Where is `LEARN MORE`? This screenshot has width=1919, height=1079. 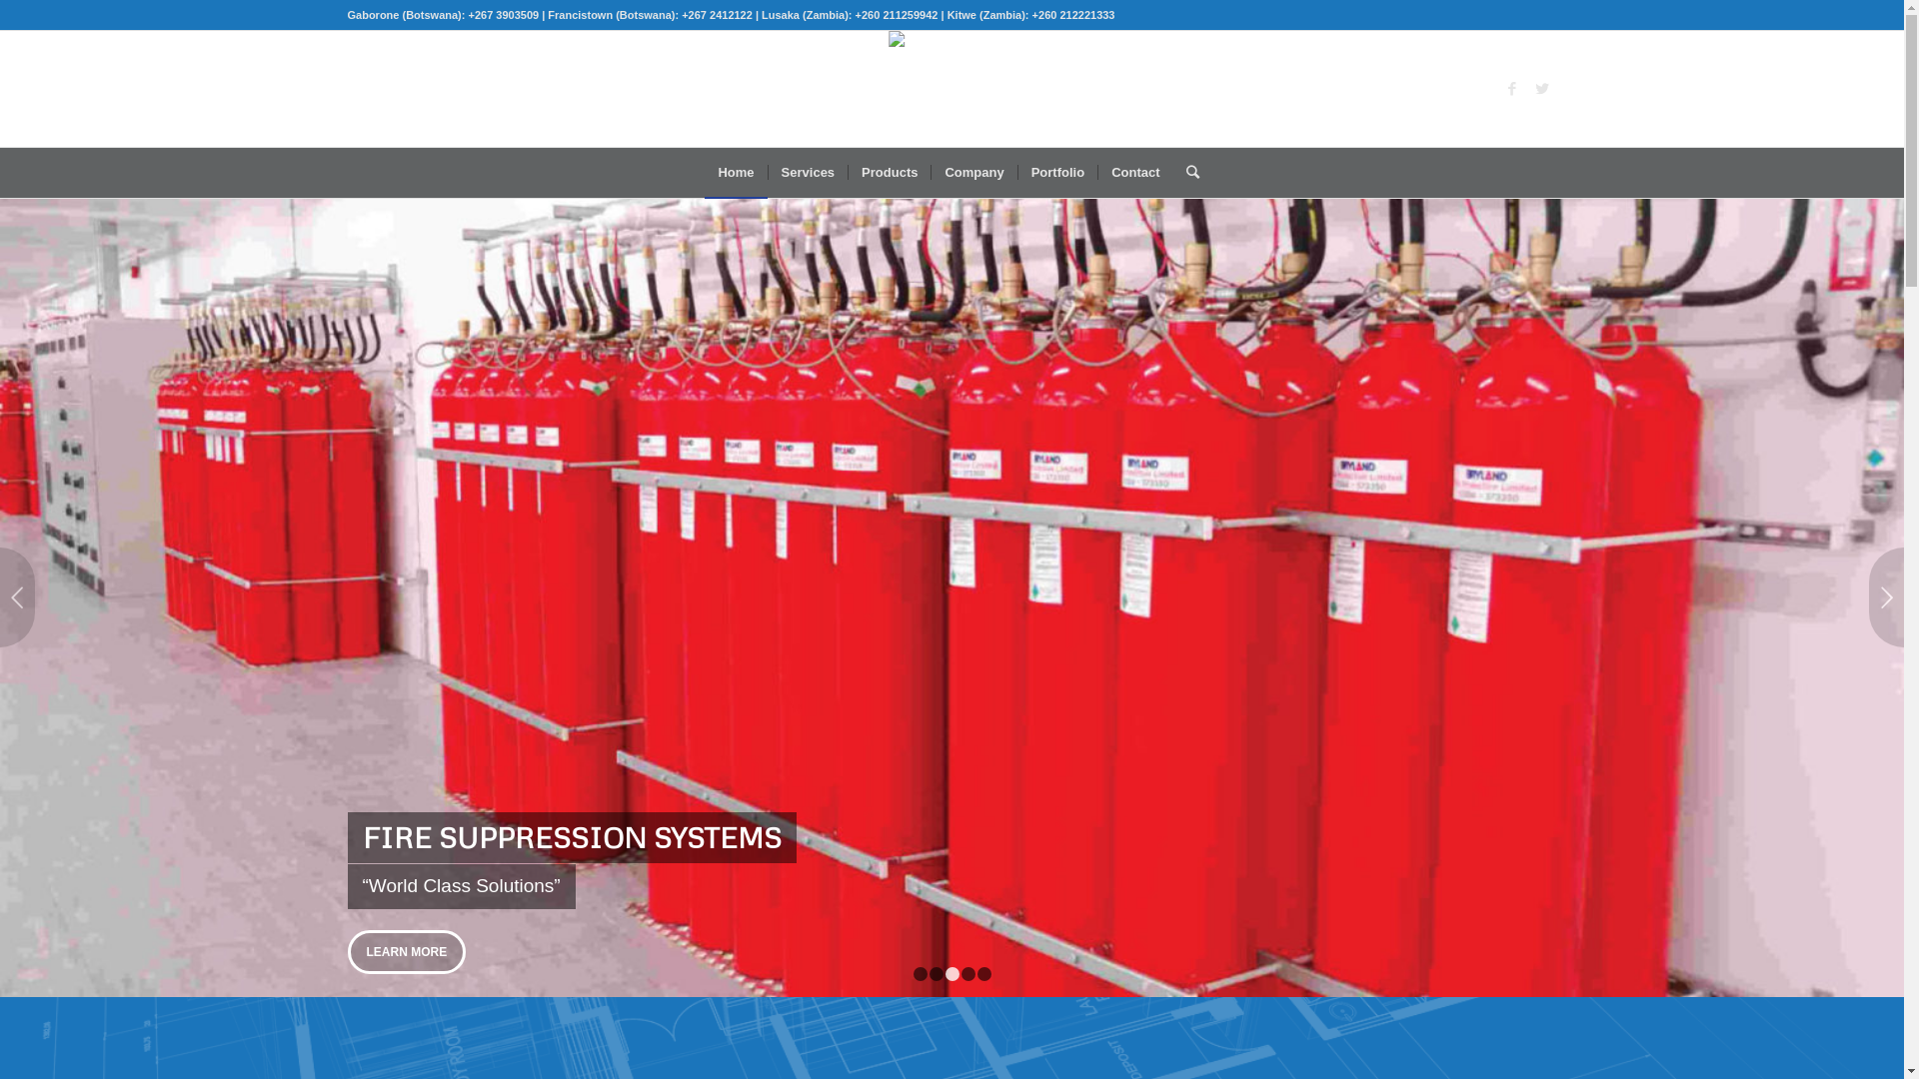 LEARN MORE is located at coordinates (408, 952).